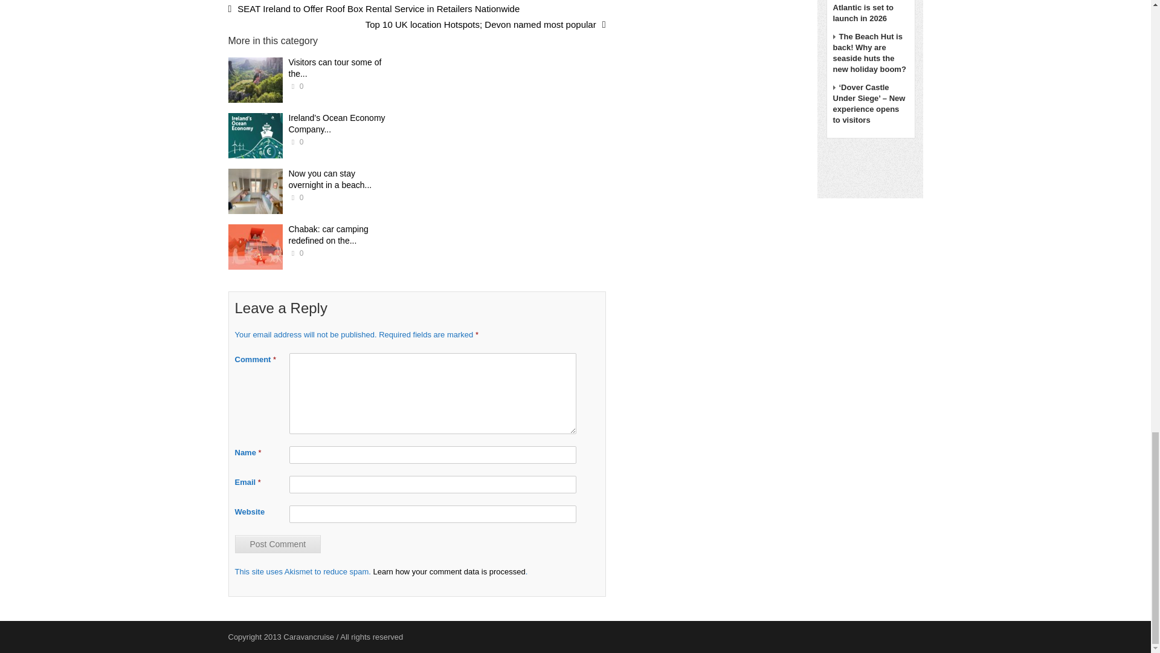 This screenshot has height=653, width=1160. I want to click on Chabak: car camping redefined on the new Hyundai Santa Fe, so click(256, 247).